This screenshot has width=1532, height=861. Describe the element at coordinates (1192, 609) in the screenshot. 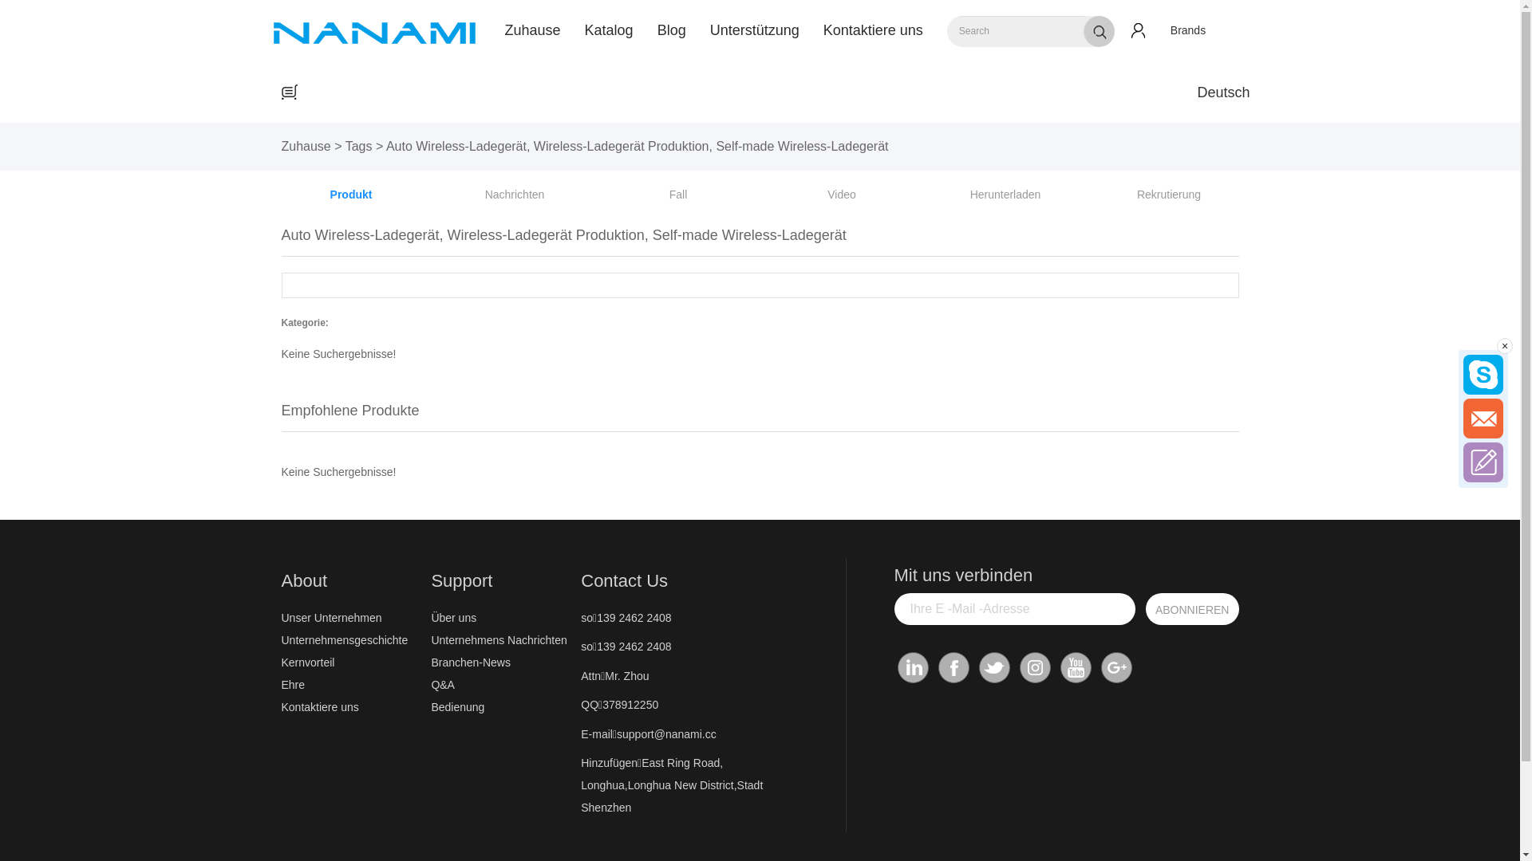

I see `ABONNIEREN` at that location.